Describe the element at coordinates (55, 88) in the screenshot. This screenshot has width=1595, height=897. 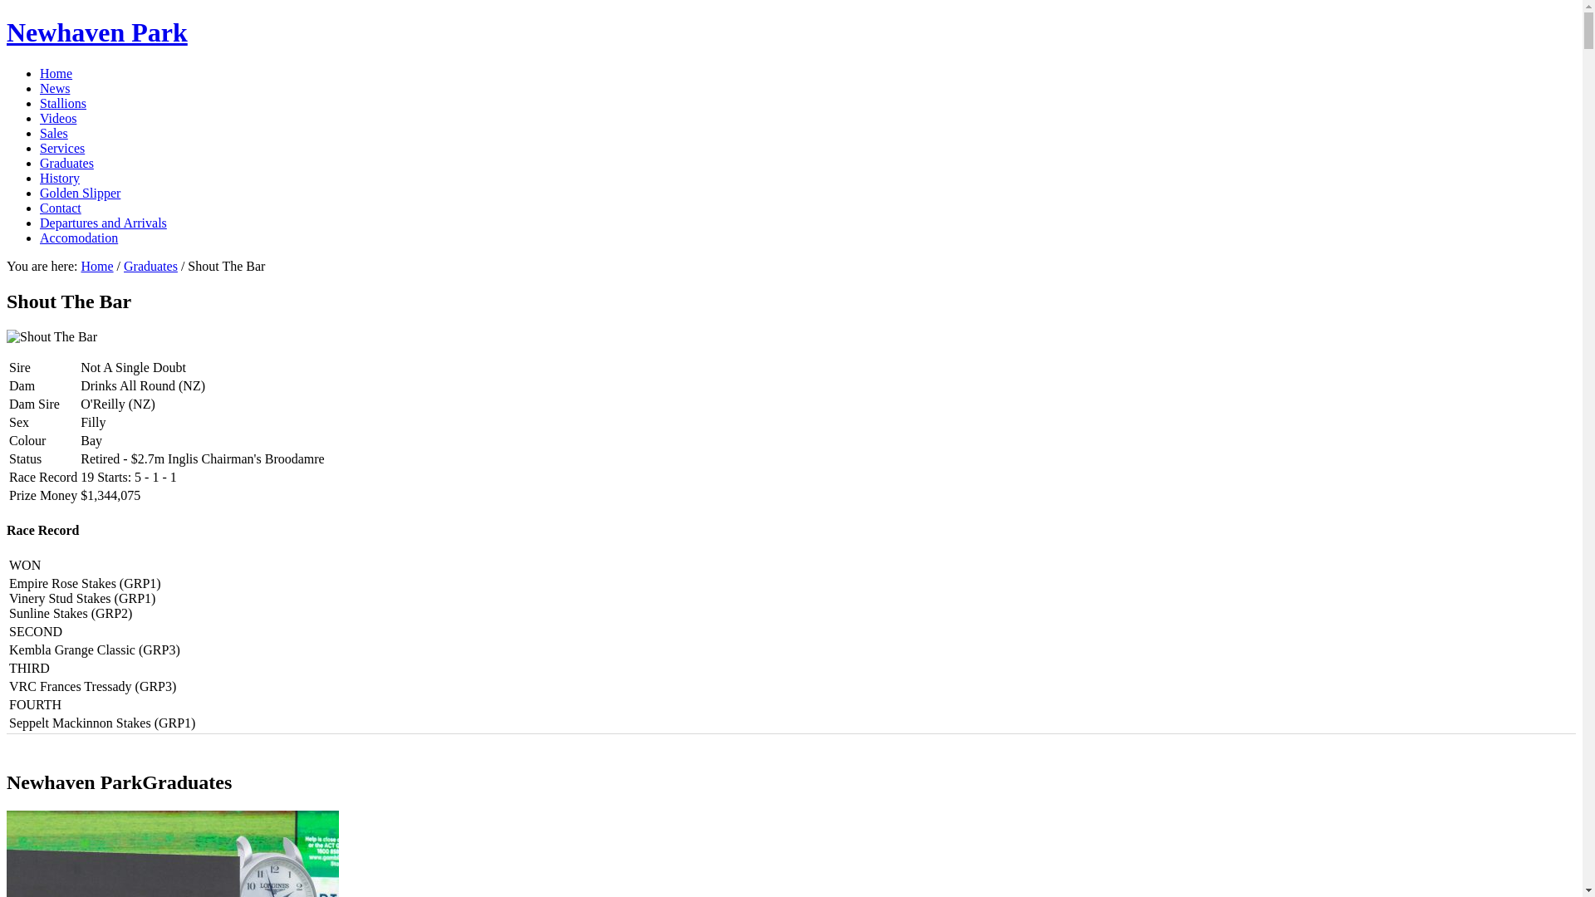
I see `News` at that location.